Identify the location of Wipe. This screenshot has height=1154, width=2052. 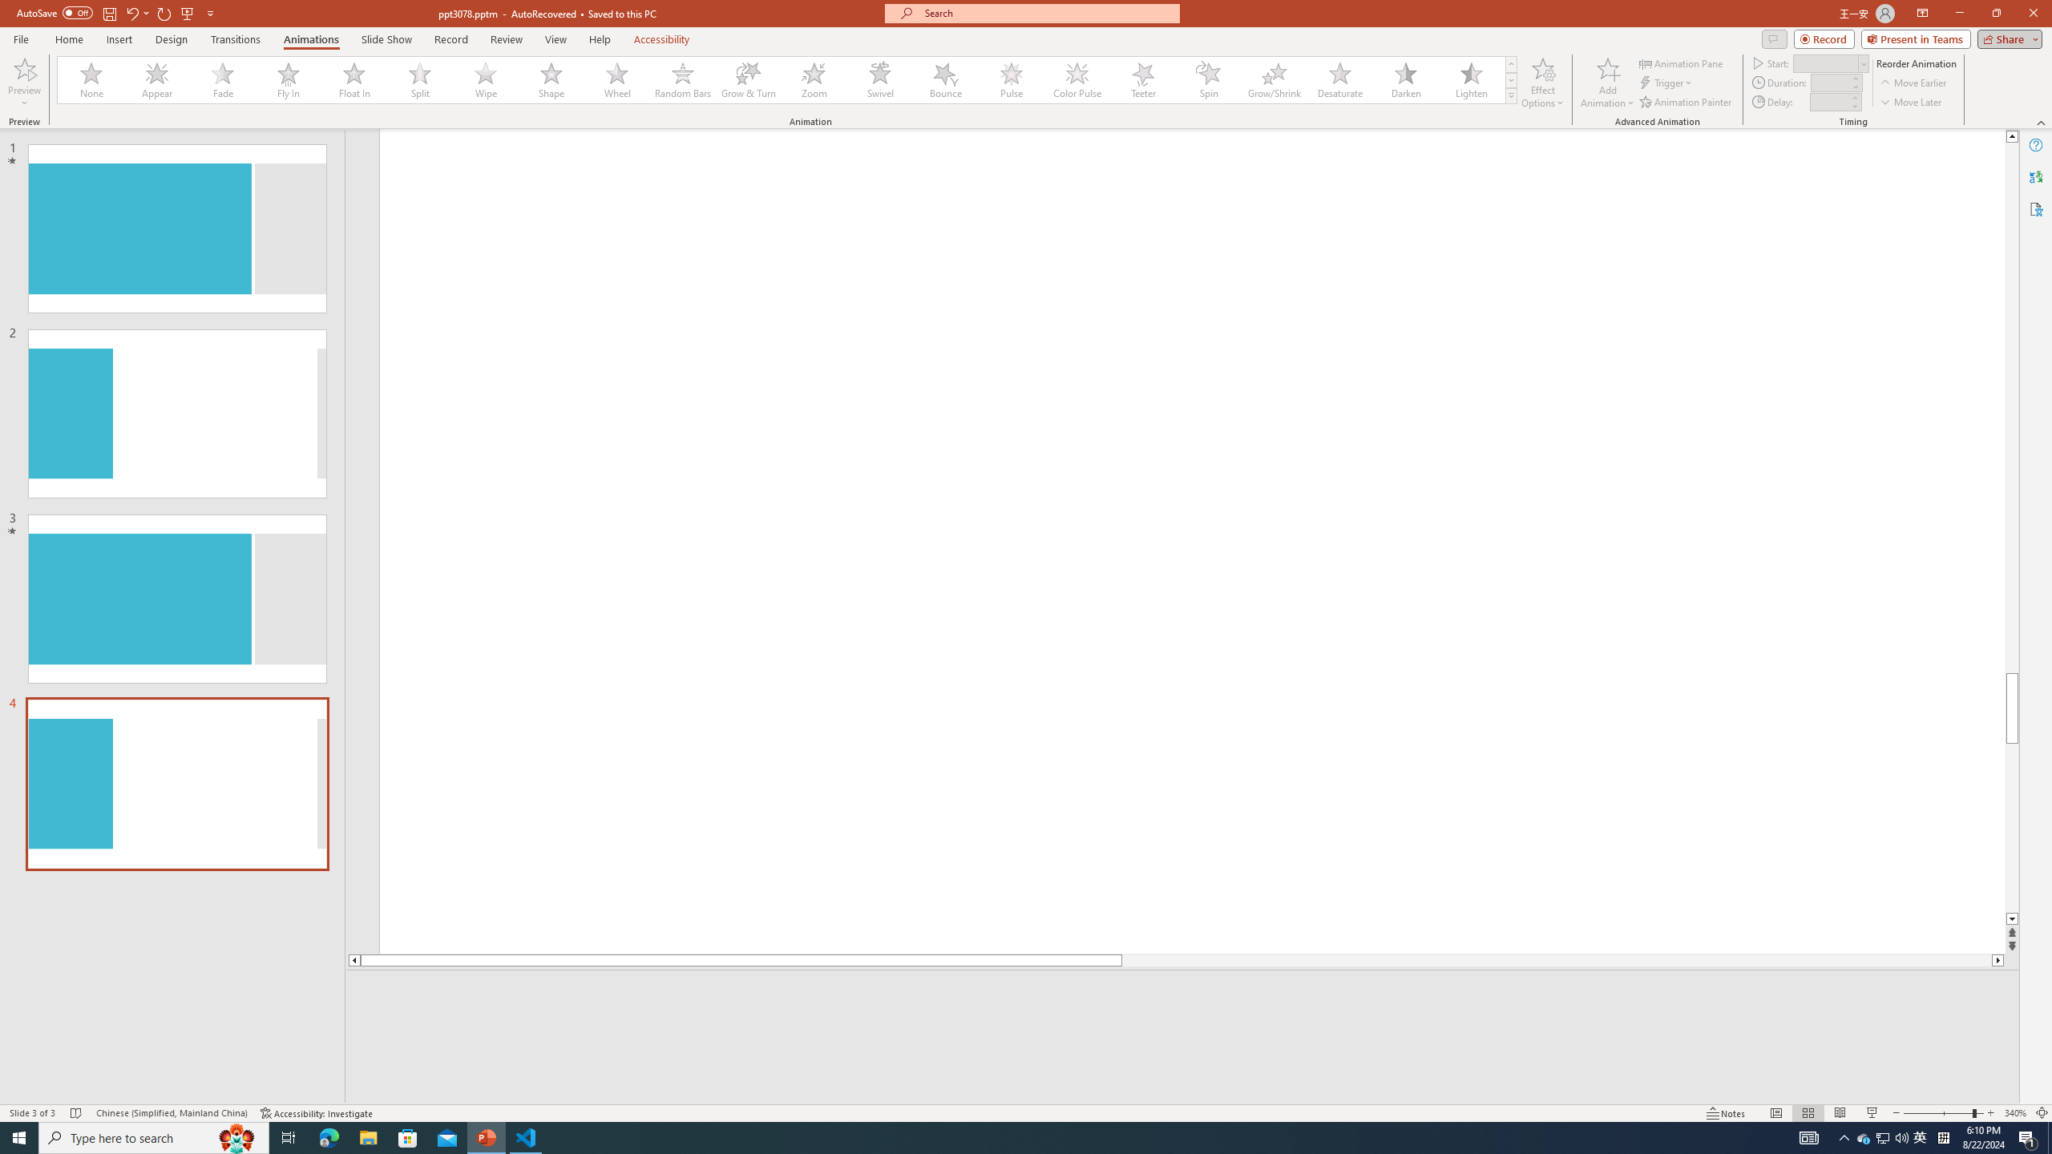
(486, 80).